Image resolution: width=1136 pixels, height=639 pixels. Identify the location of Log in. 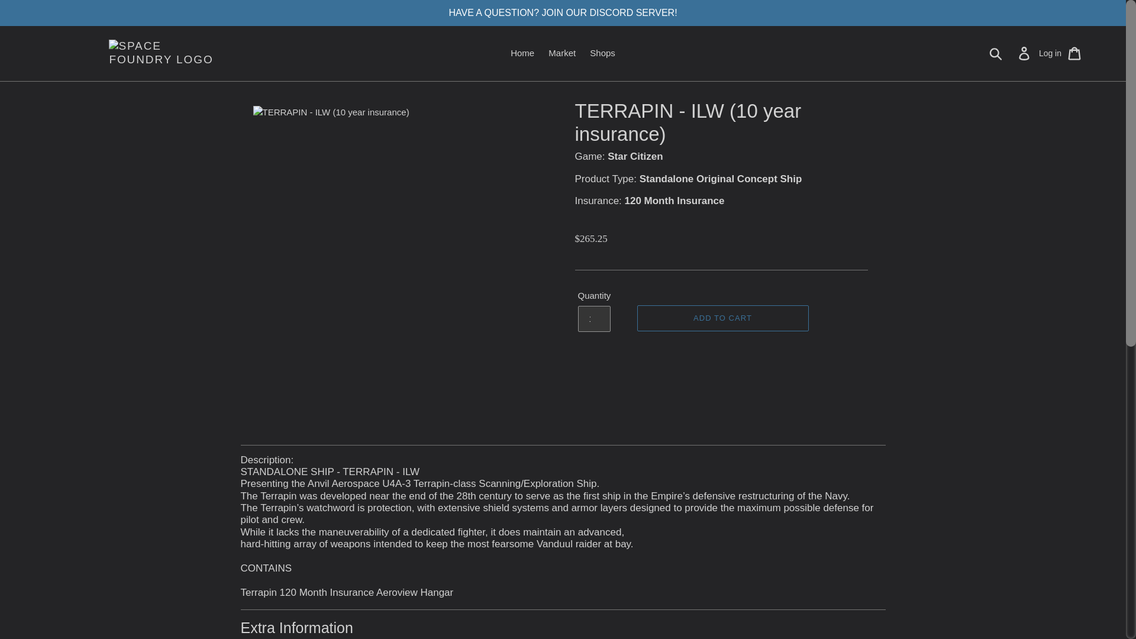
(1025, 53).